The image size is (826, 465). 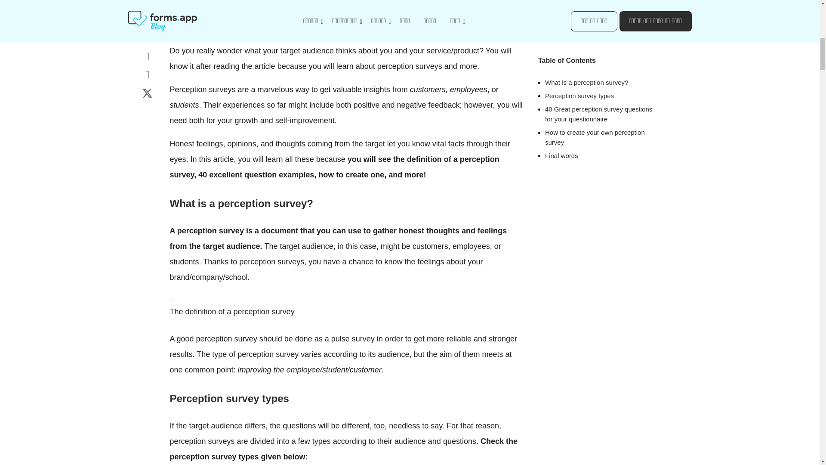 What do you see at coordinates (599, 102) in the screenshot?
I see `40 Great perception survey questions for your questionnaire` at bounding box center [599, 102].